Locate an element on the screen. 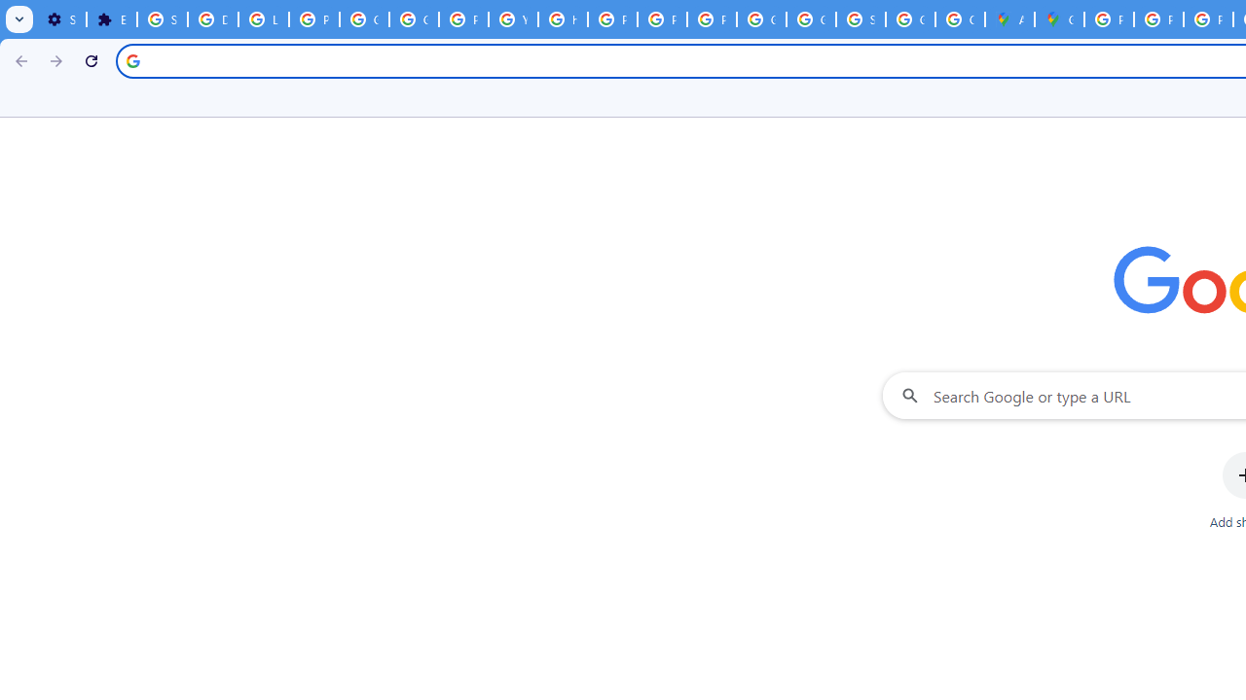  Privacy Help Center - Policies Help is located at coordinates (1209, 19).